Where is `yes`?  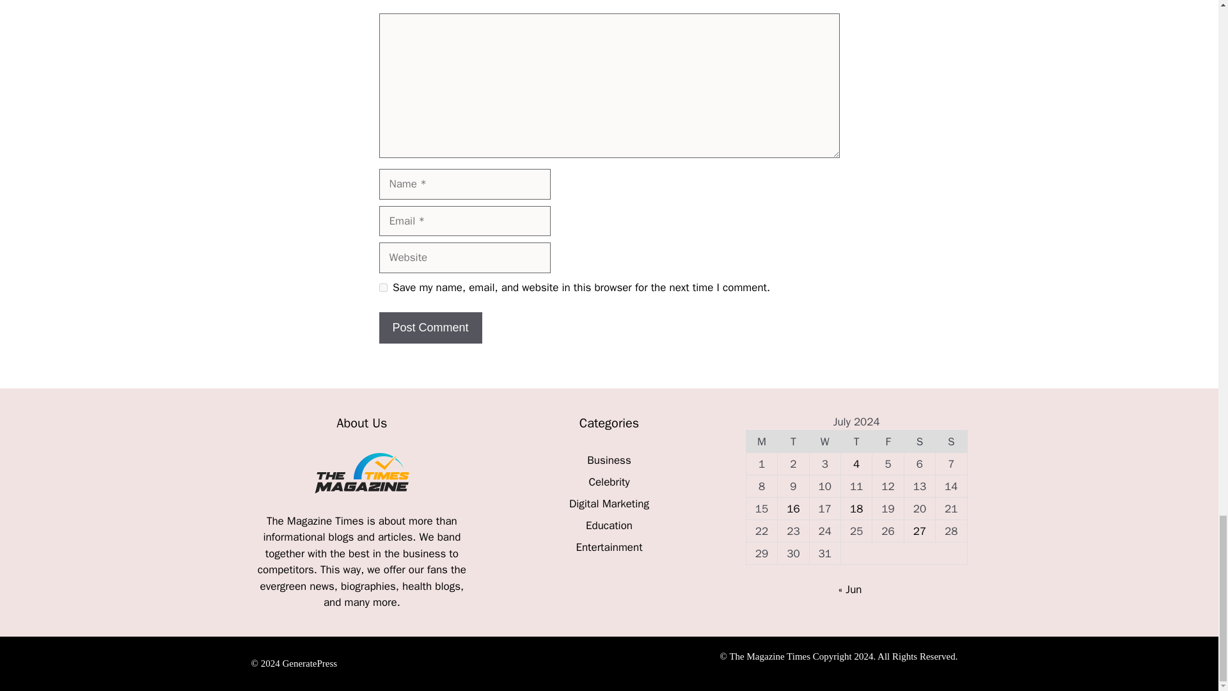 yes is located at coordinates (382, 287).